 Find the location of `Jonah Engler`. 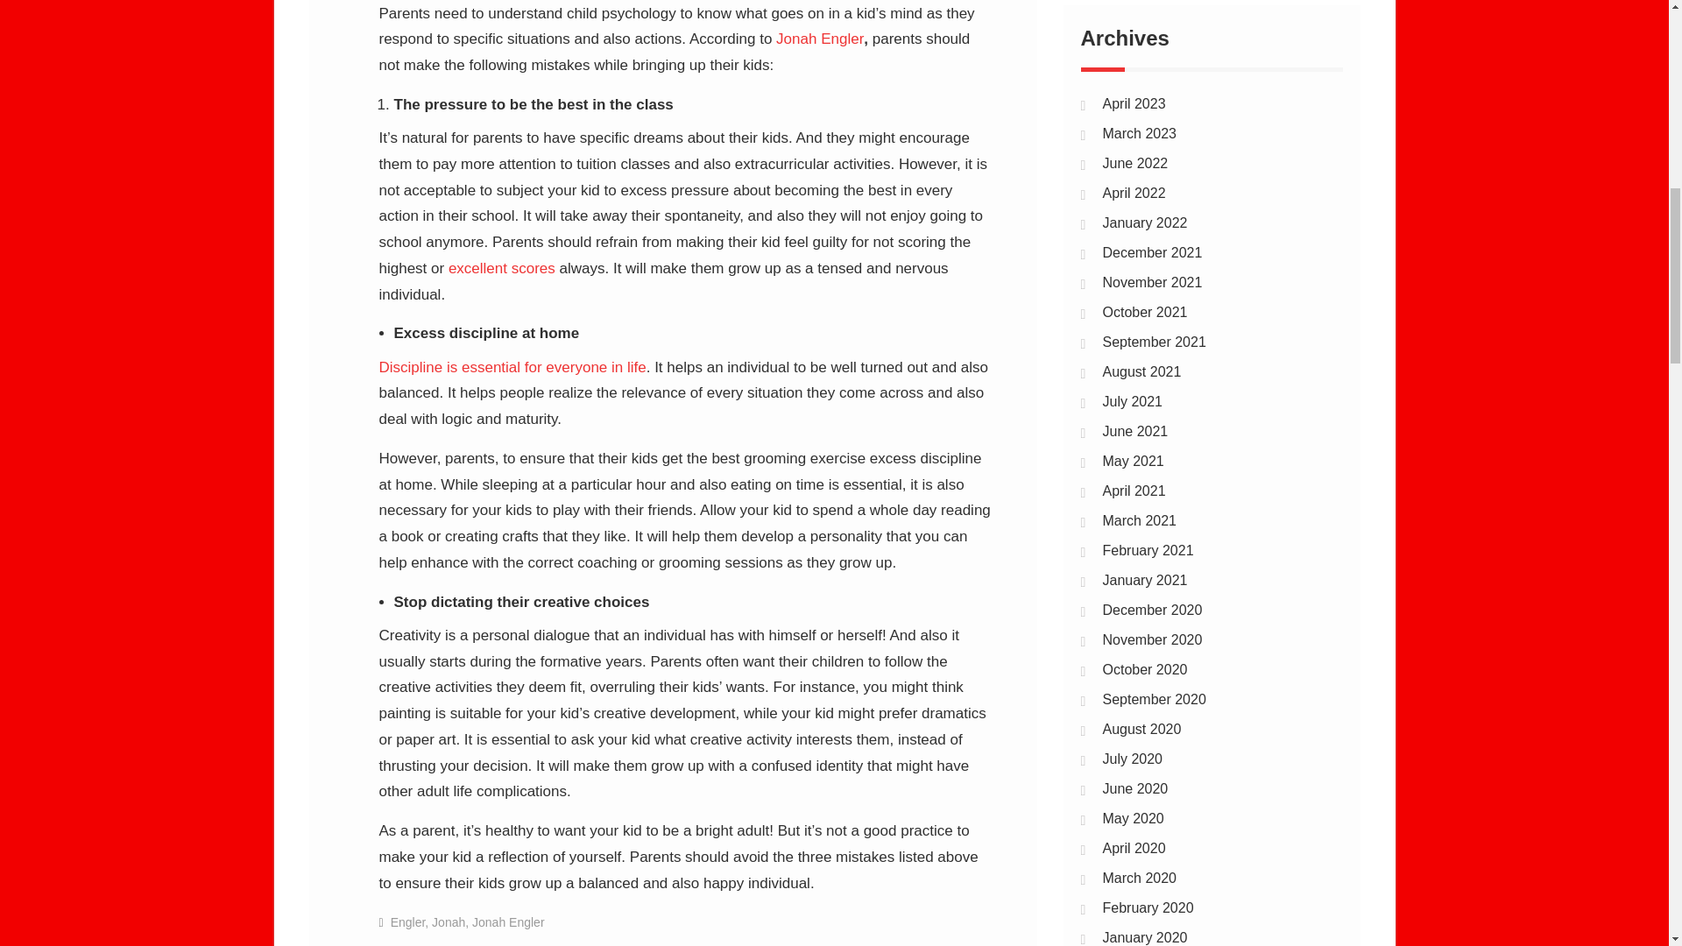

Jonah Engler is located at coordinates (820, 39).